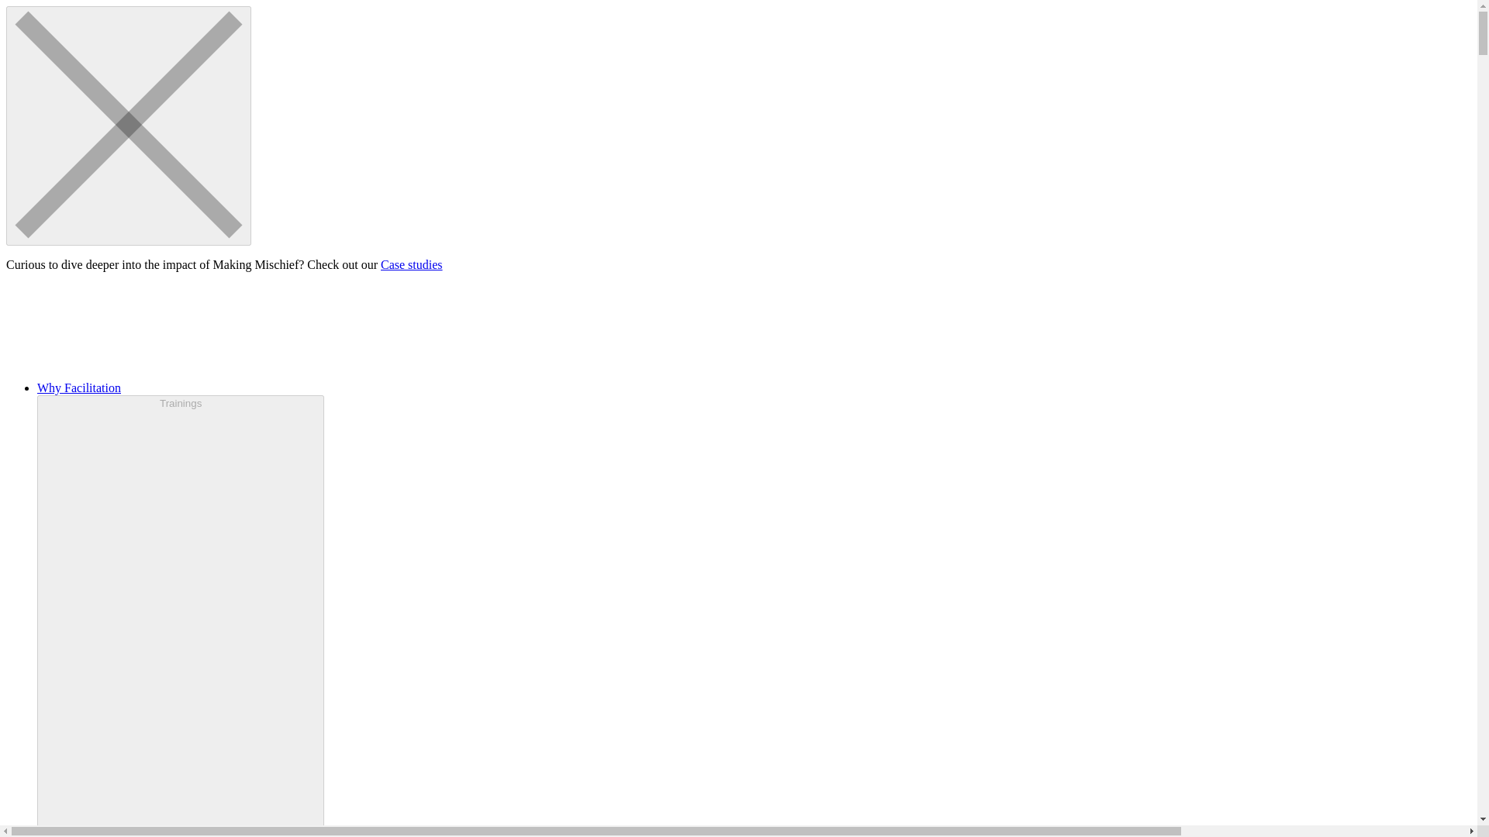  What do you see at coordinates (738, 327) in the screenshot?
I see `Go to index page` at bounding box center [738, 327].